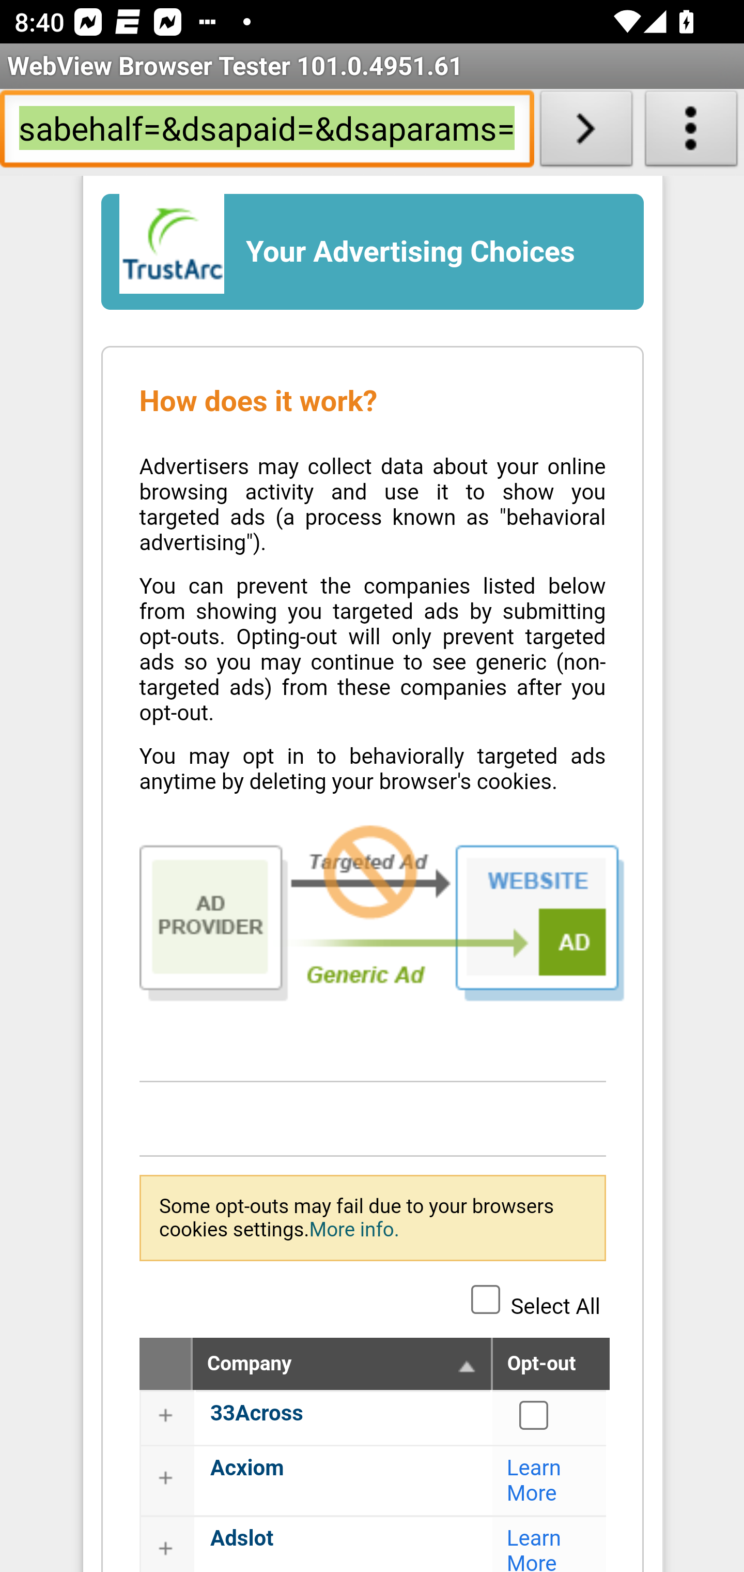 This screenshot has width=744, height=1572. I want to click on Learn More, so click(534, 1481).